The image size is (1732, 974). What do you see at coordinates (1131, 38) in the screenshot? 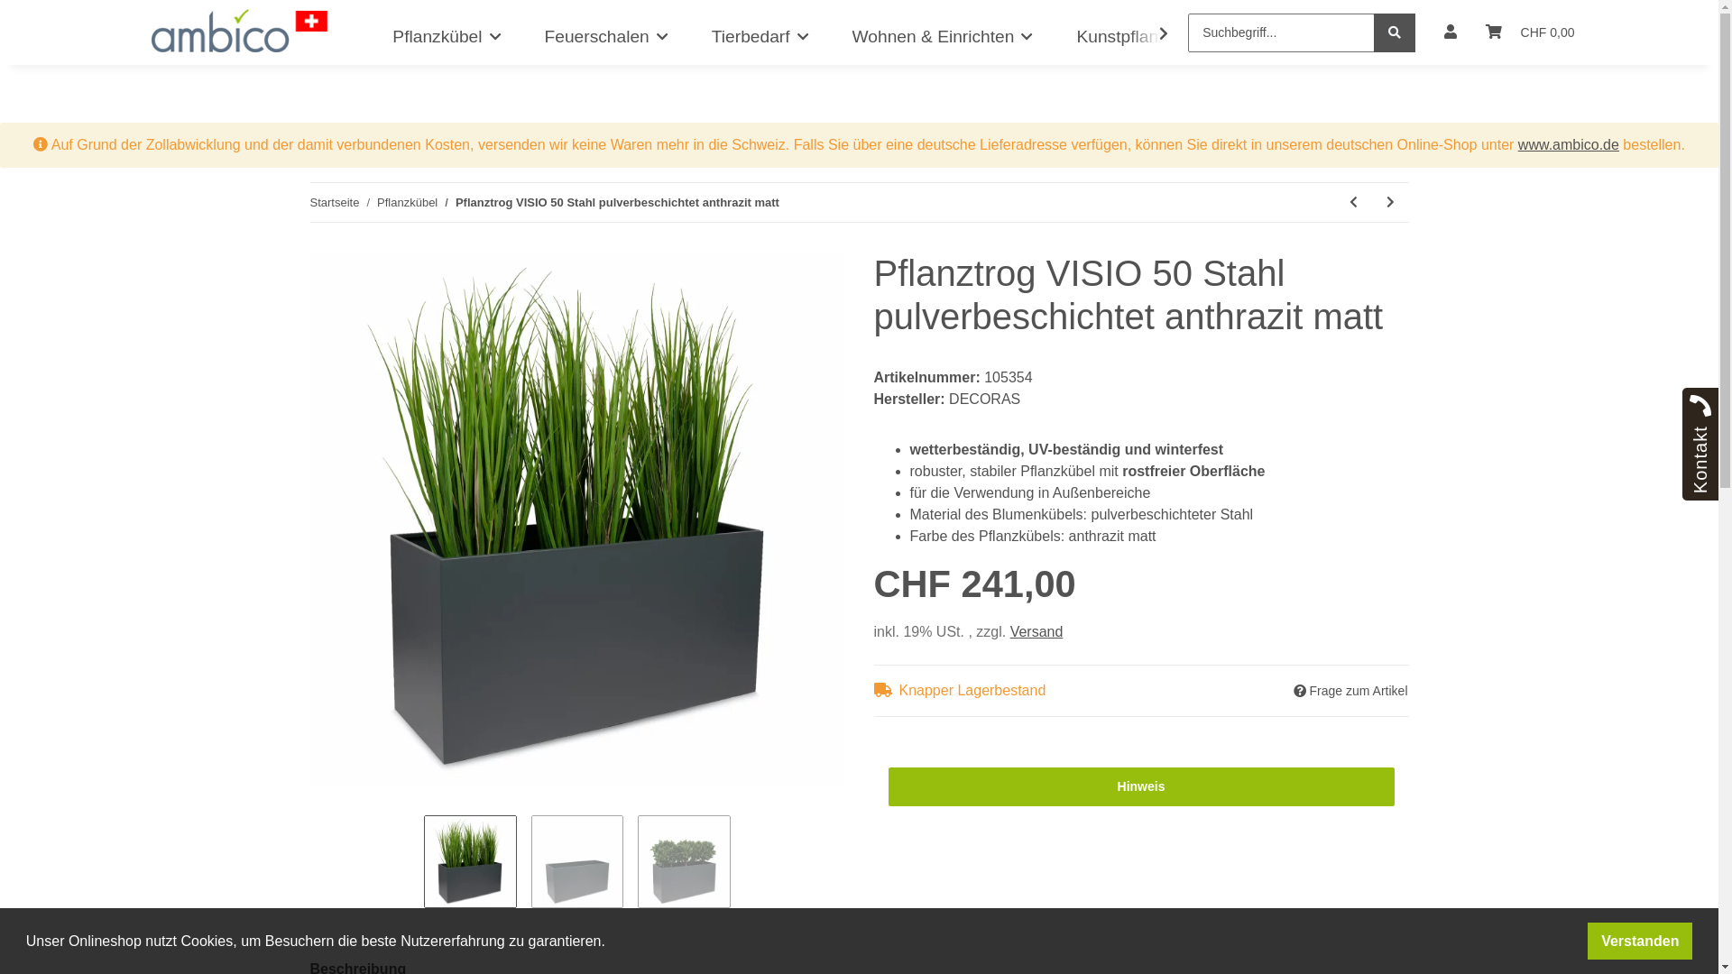
I see `Kunstpflanzen` at bounding box center [1131, 38].